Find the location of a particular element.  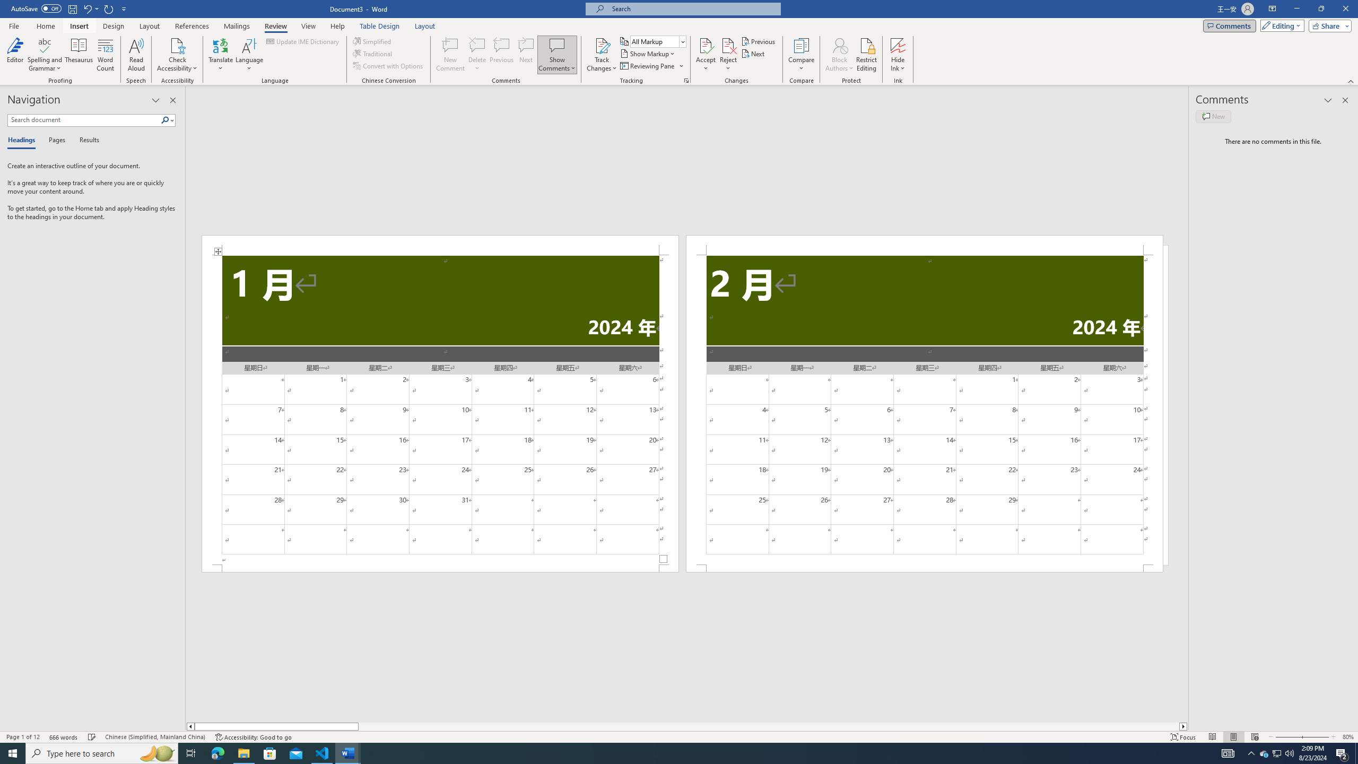

Read Aloud is located at coordinates (136, 55).